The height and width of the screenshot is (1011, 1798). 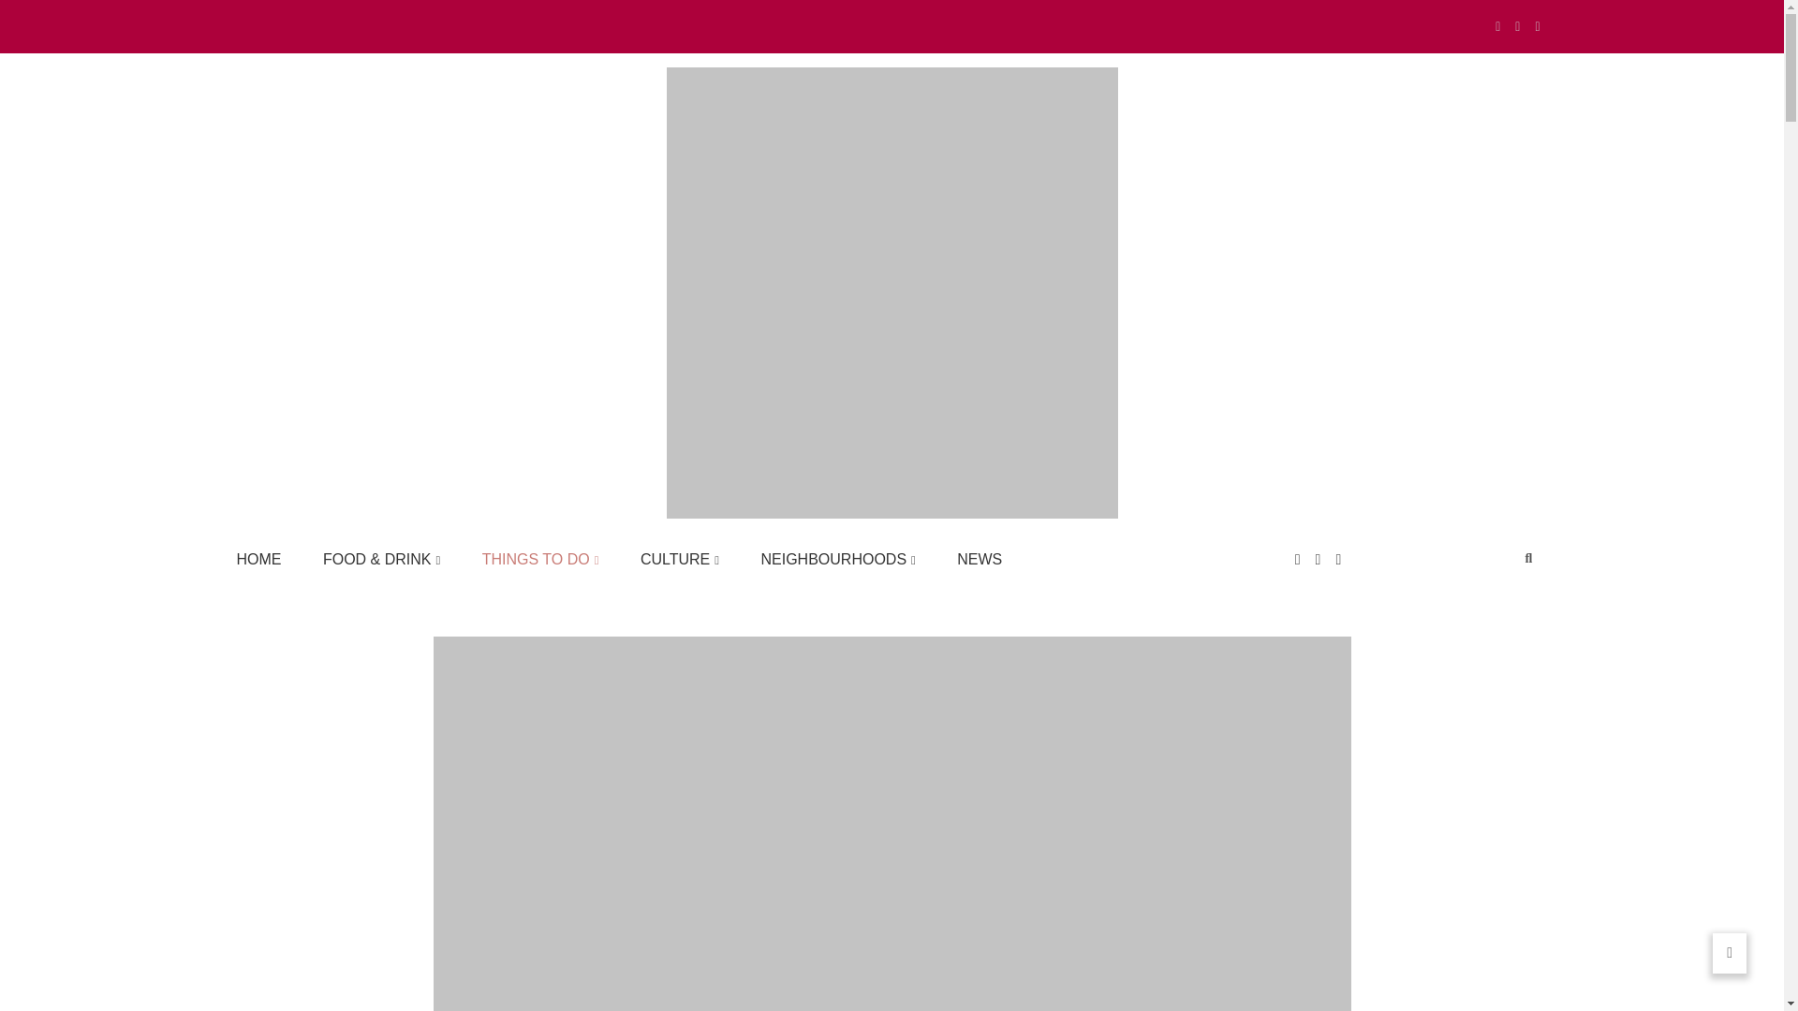 What do you see at coordinates (539, 560) in the screenshot?
I see `THINGS TO DO` at bounding box center [539, 560].